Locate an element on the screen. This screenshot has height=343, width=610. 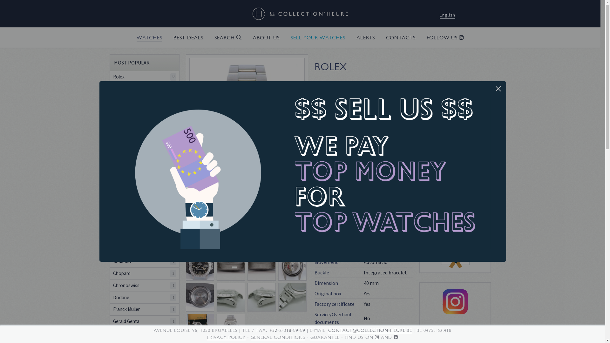
SEARCH is located at coordinates (228, 38).